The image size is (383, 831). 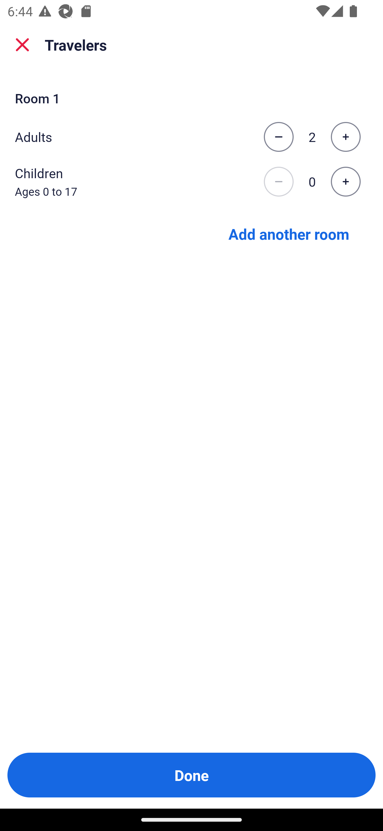 What do you see at coordinates (345, 137) in the screenshot?
I see `Increase the number of adults` at bounding box center [345, 137].